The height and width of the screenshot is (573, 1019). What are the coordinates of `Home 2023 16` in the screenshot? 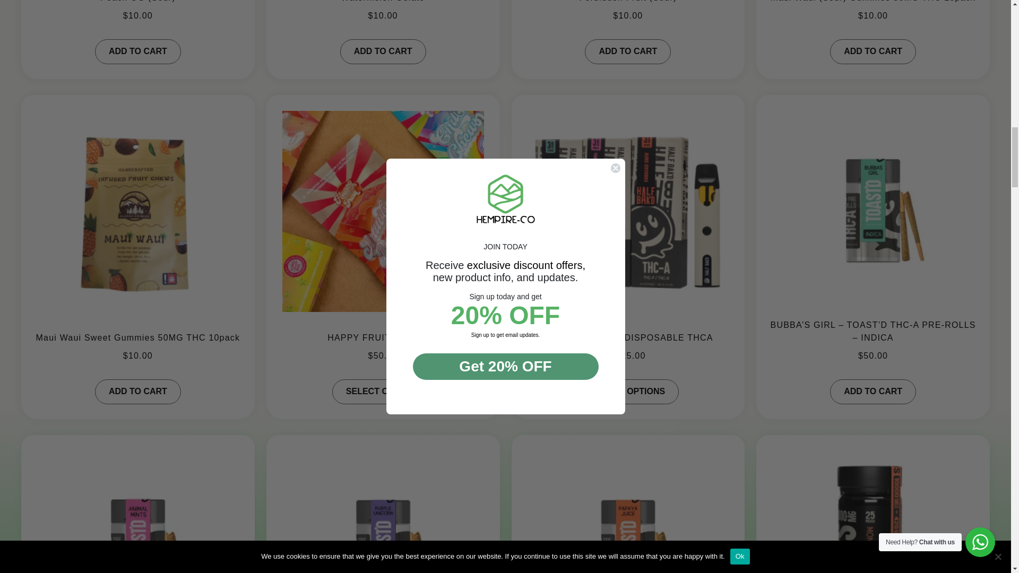 It's located at (383, 504).